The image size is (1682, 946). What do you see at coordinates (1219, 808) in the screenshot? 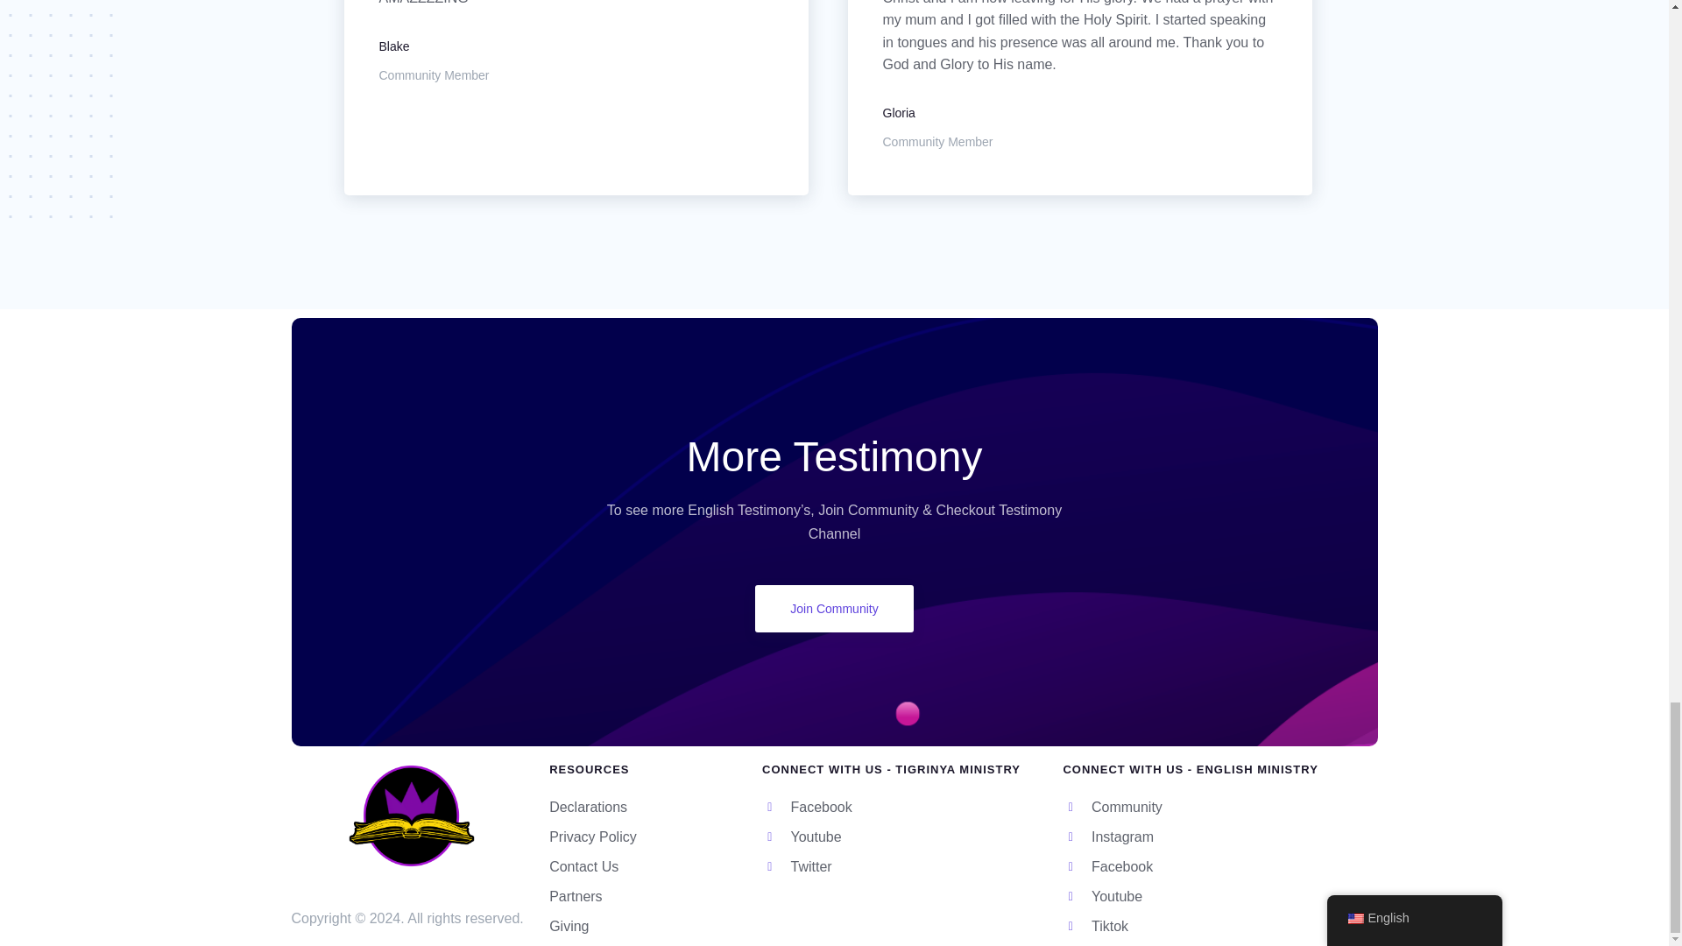
I see `Community` at bounding box center [1219, 808].